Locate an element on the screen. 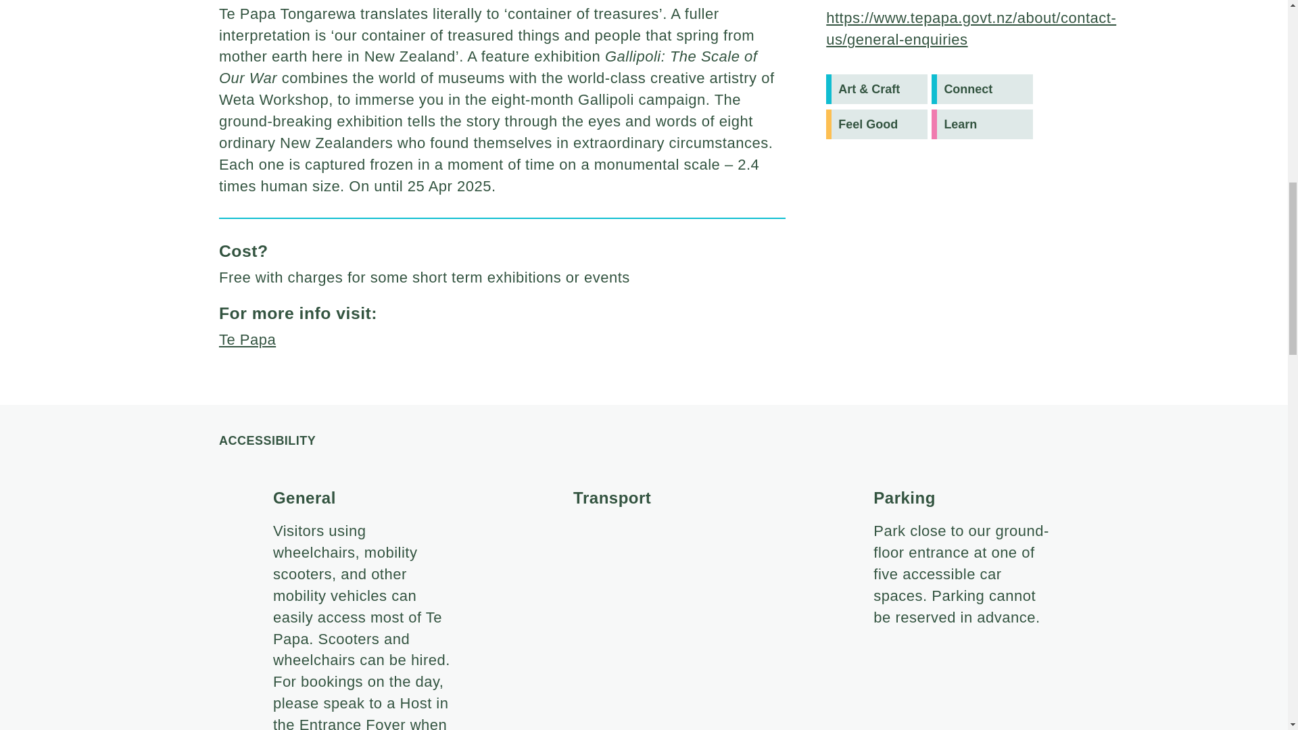  Learn is located at coordinates (982, 124).